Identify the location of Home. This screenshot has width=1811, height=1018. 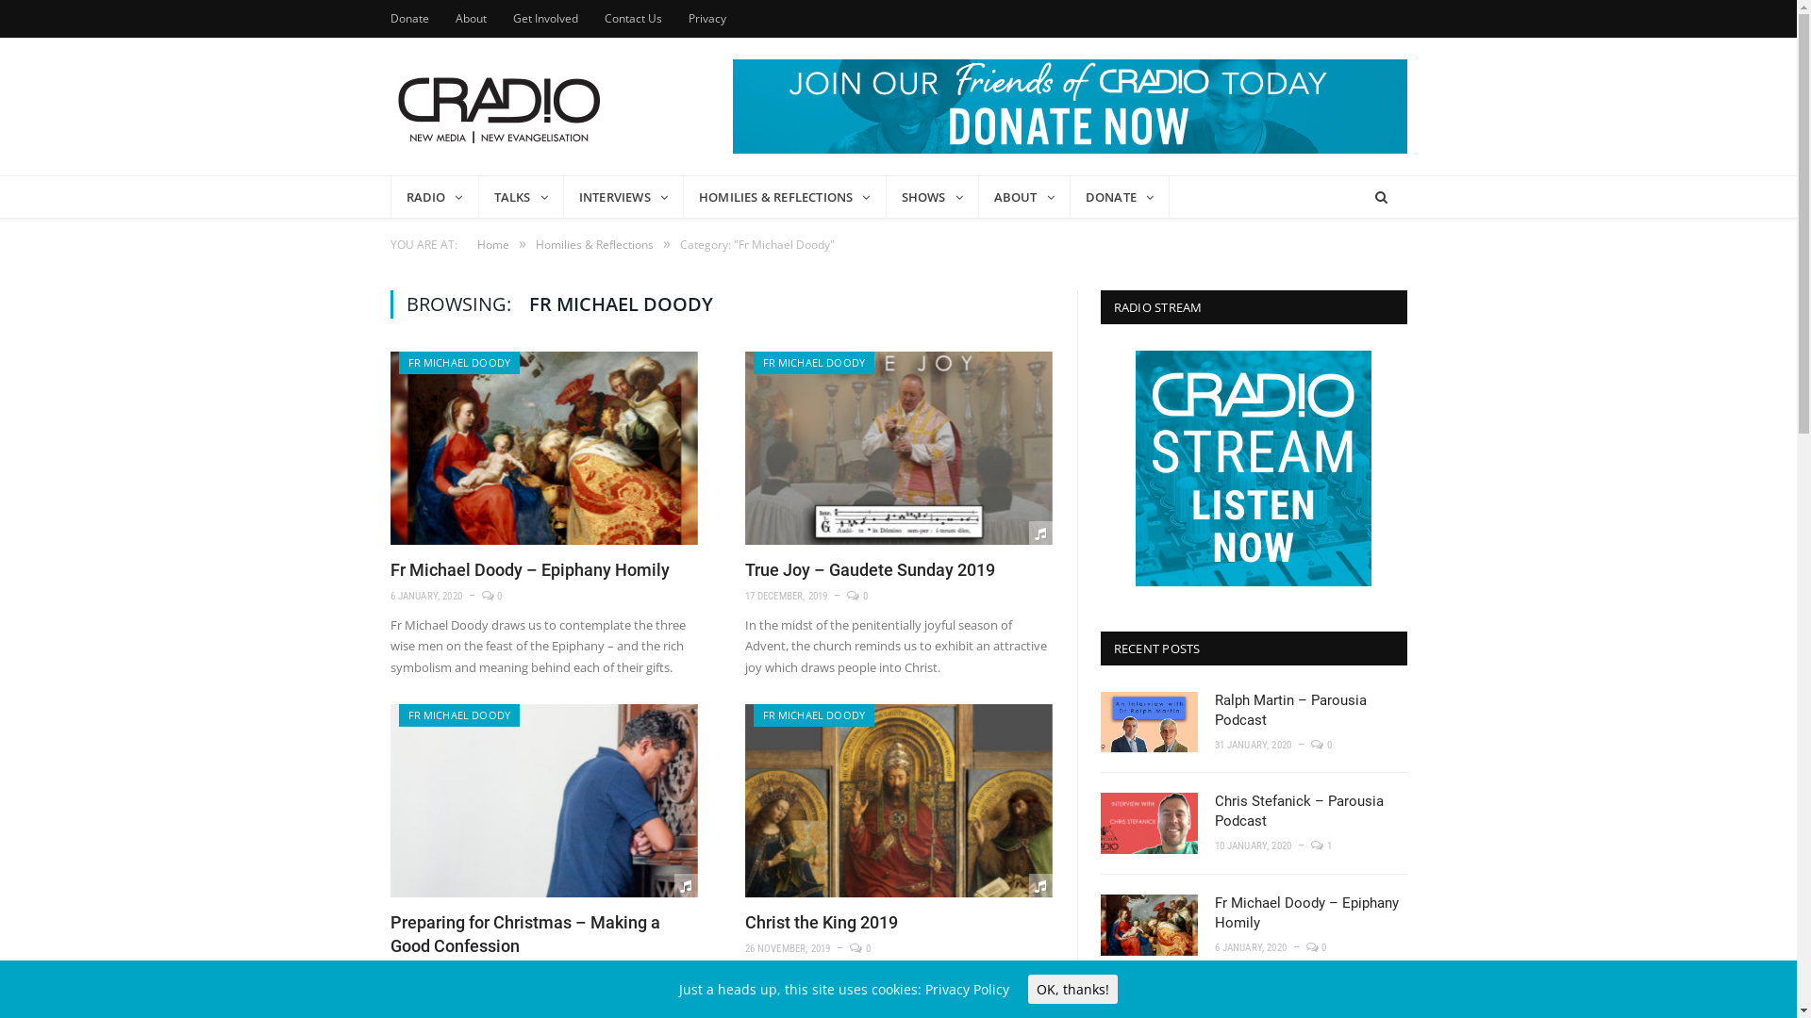
(493, 245).